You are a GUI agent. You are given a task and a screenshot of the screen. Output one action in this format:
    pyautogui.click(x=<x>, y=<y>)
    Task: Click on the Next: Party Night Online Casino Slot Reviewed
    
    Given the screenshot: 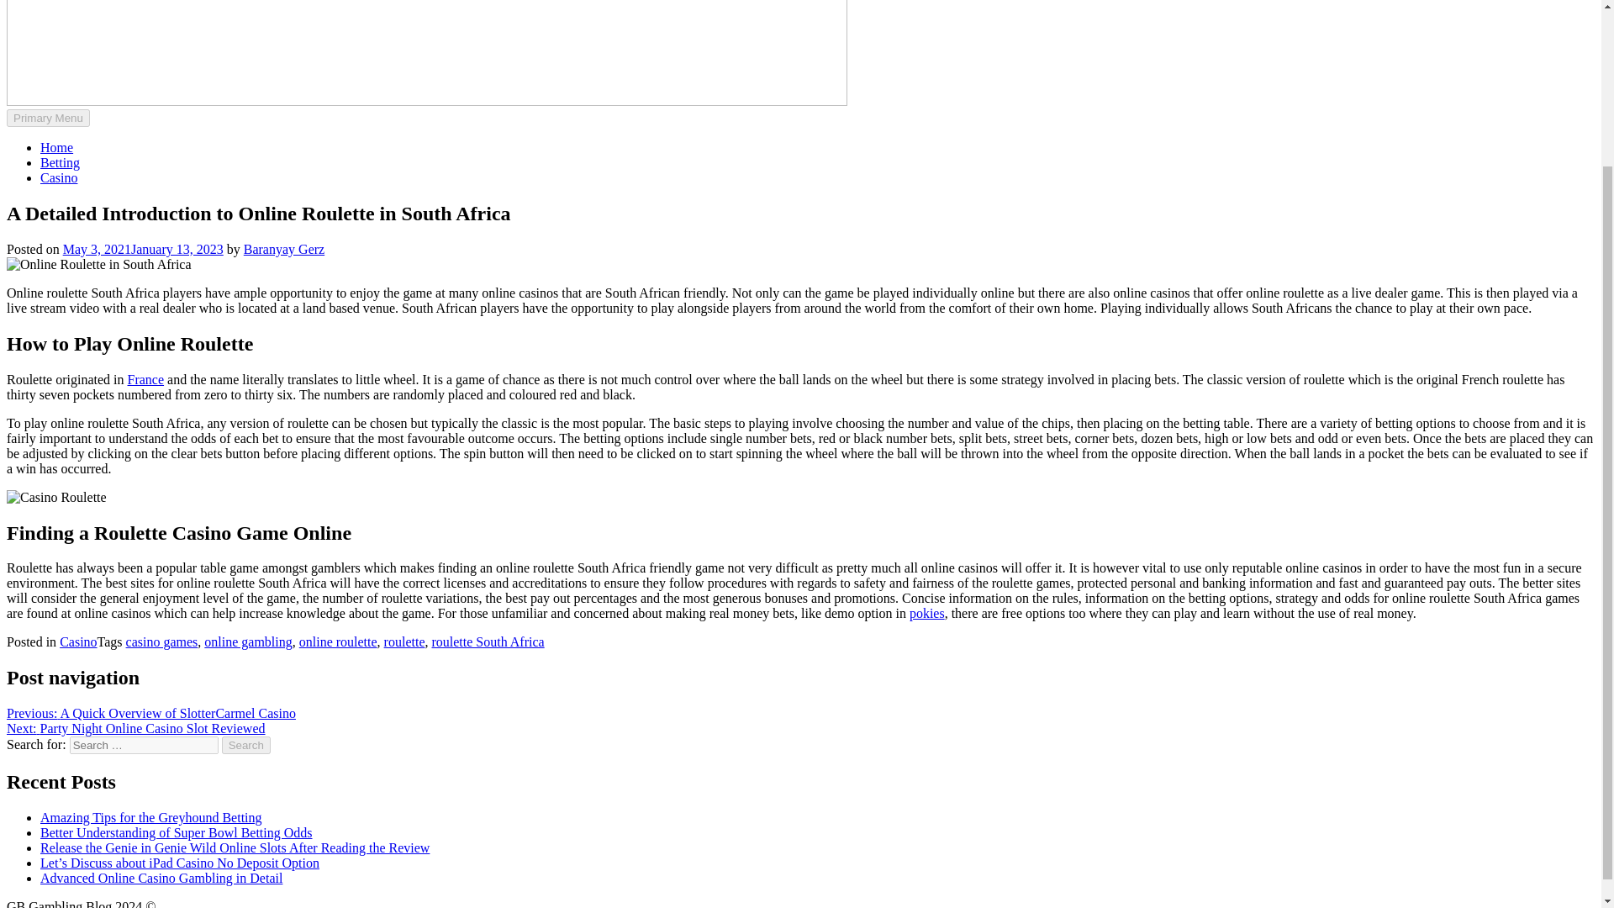 What is the action you would take?
    pyautogui.click(x=136, y=728)
    